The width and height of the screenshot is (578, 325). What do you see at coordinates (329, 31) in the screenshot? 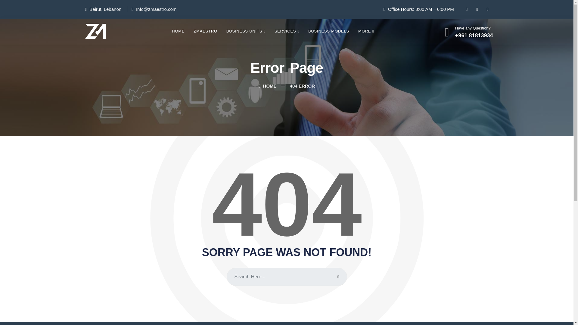
I see `Business Models` at bounding box center [329, 31].